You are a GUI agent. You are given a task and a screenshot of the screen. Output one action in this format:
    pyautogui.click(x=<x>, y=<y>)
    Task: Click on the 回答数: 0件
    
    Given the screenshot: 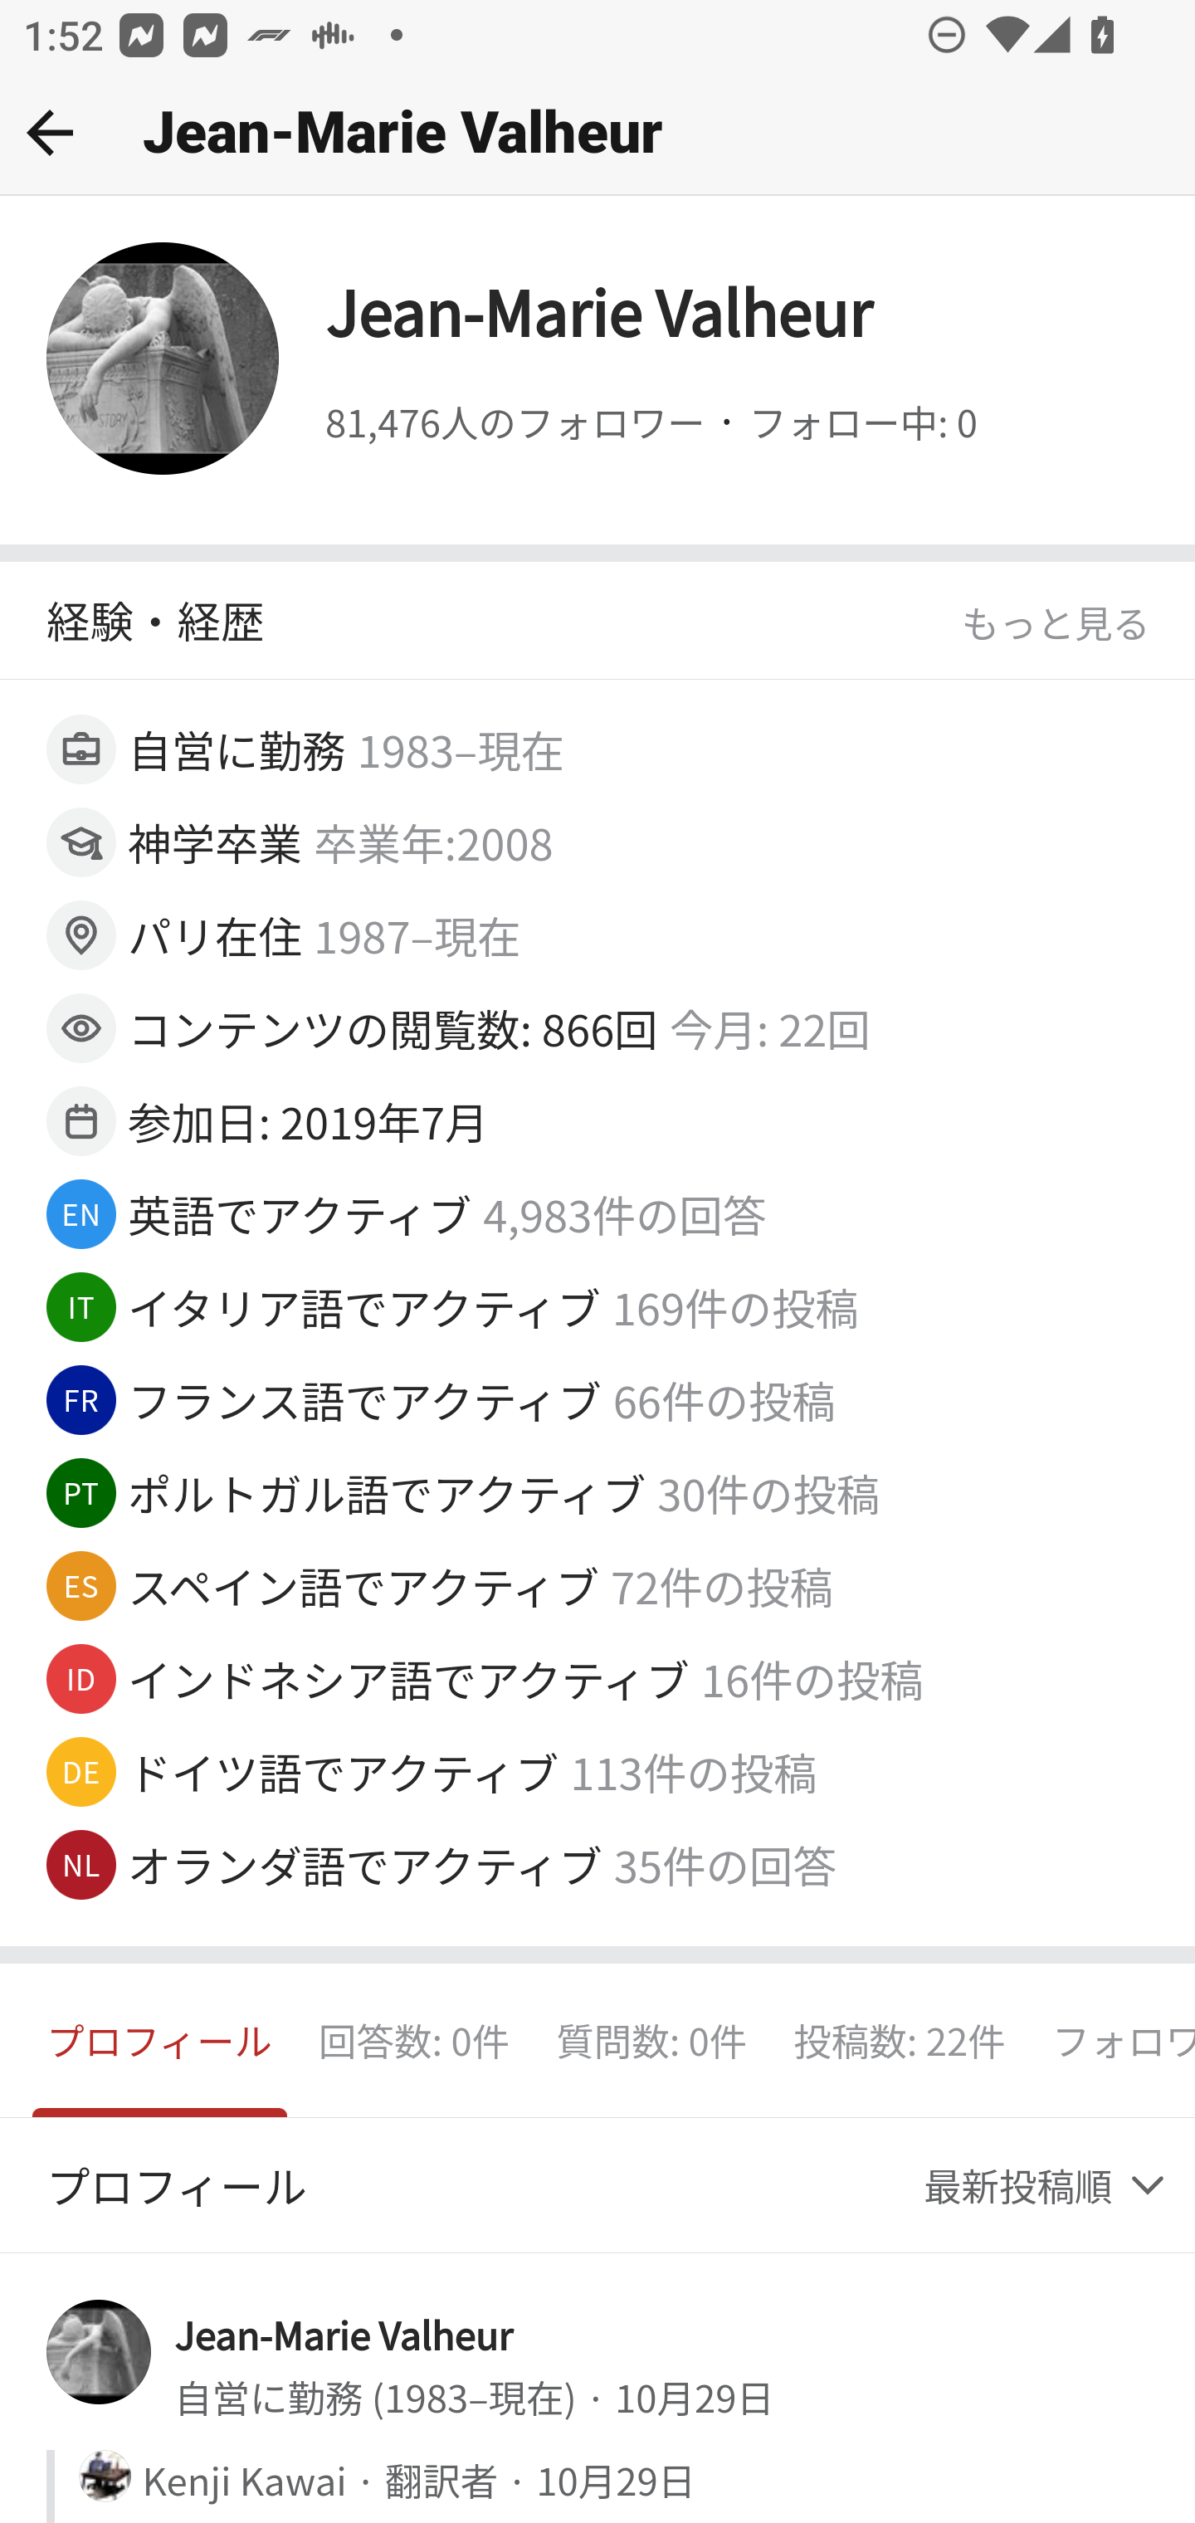 What is the action you would take?
    pyautogui.click(x=413, y=2041)
    